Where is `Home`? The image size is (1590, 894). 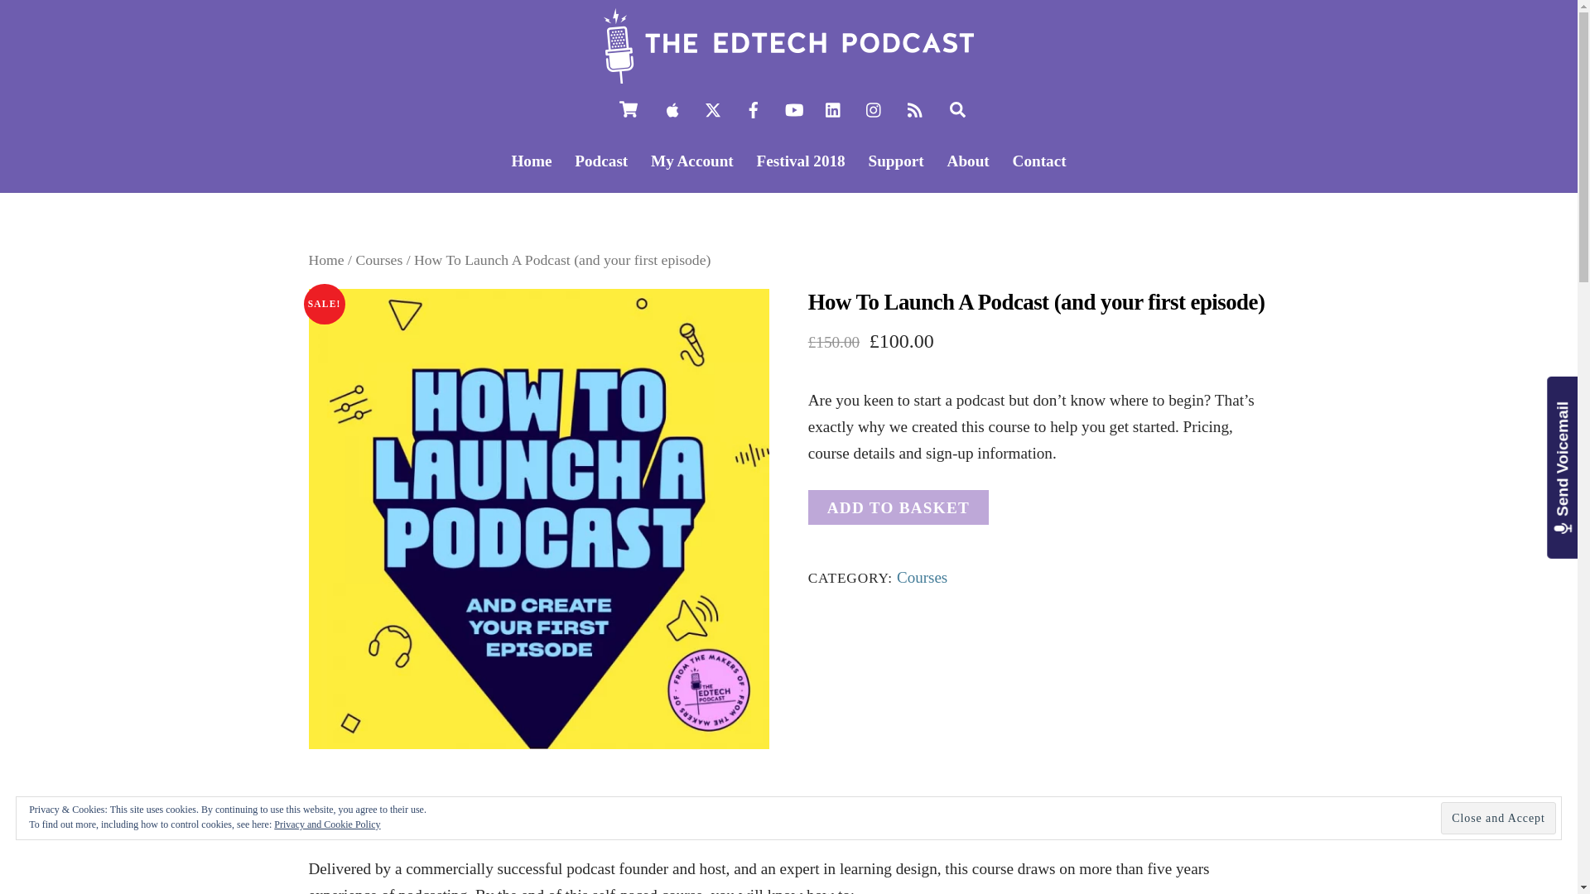
Home is located at coordinates (325, 260).